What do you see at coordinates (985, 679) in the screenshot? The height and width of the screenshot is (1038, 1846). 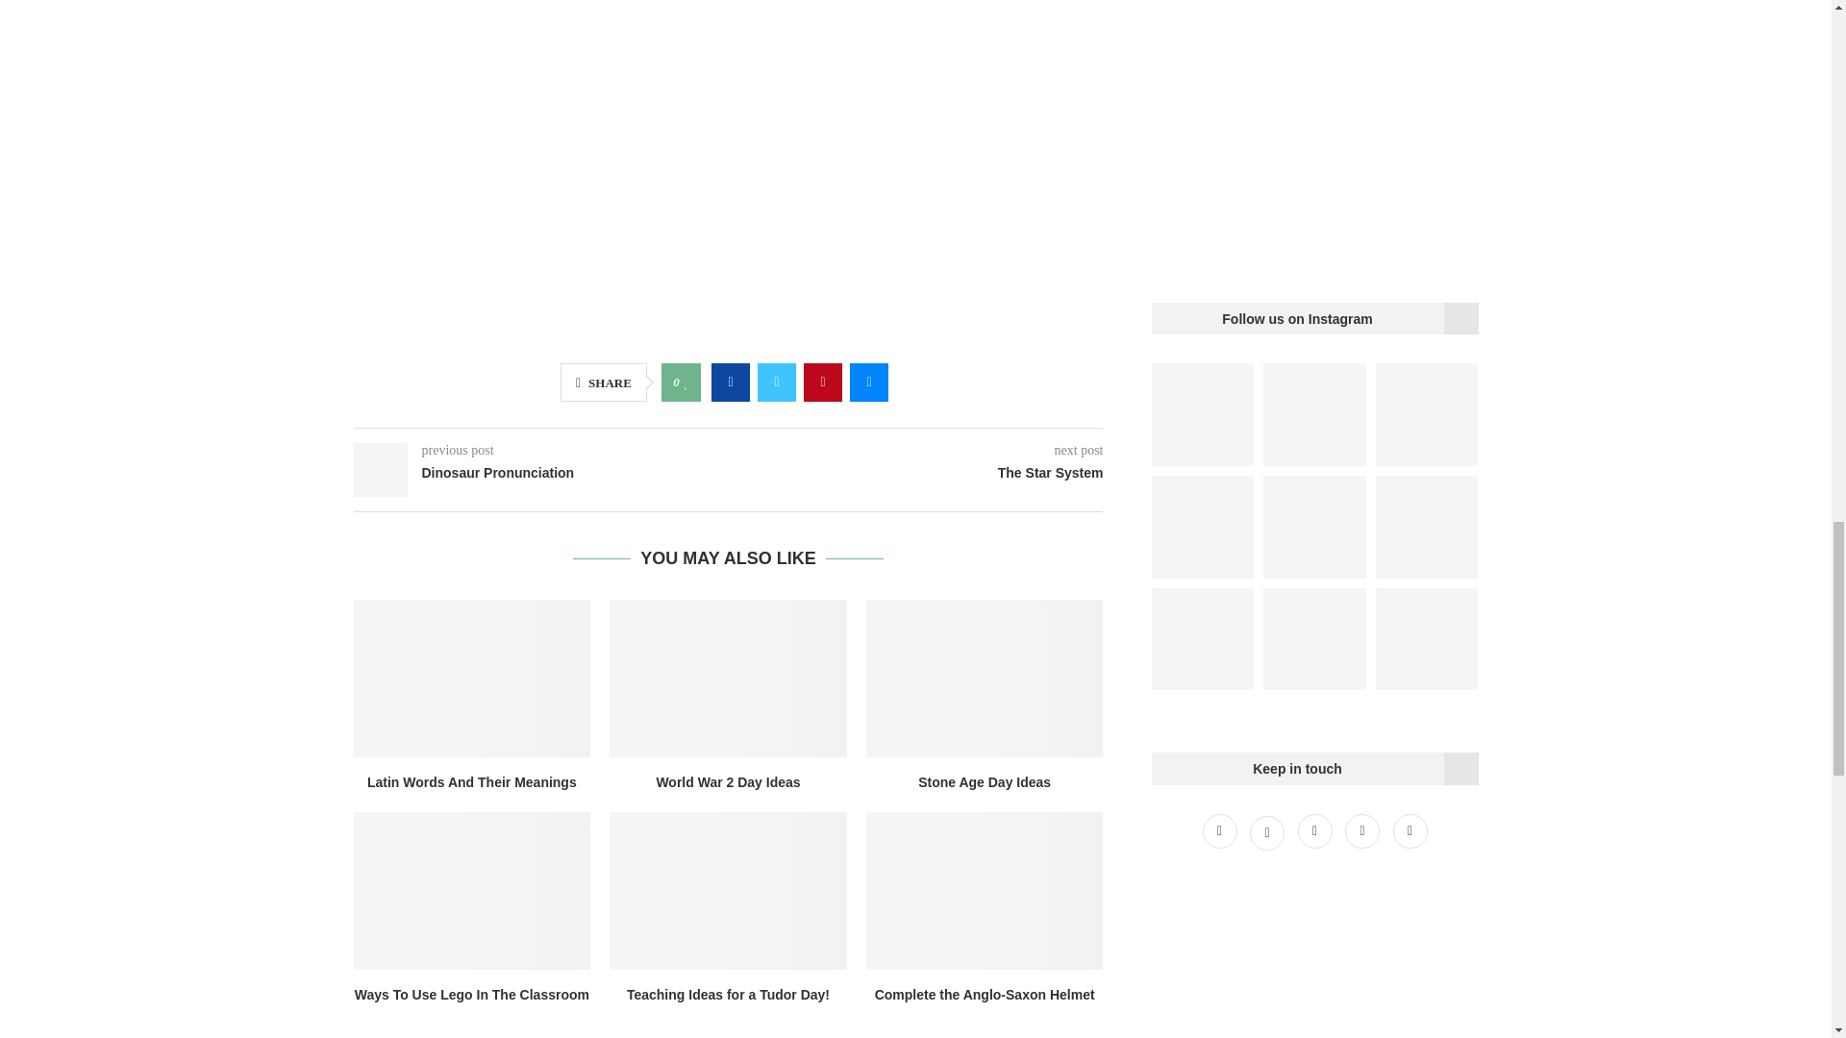 I see `Stone Age Day Ideas` at bounding box center [985, 679].